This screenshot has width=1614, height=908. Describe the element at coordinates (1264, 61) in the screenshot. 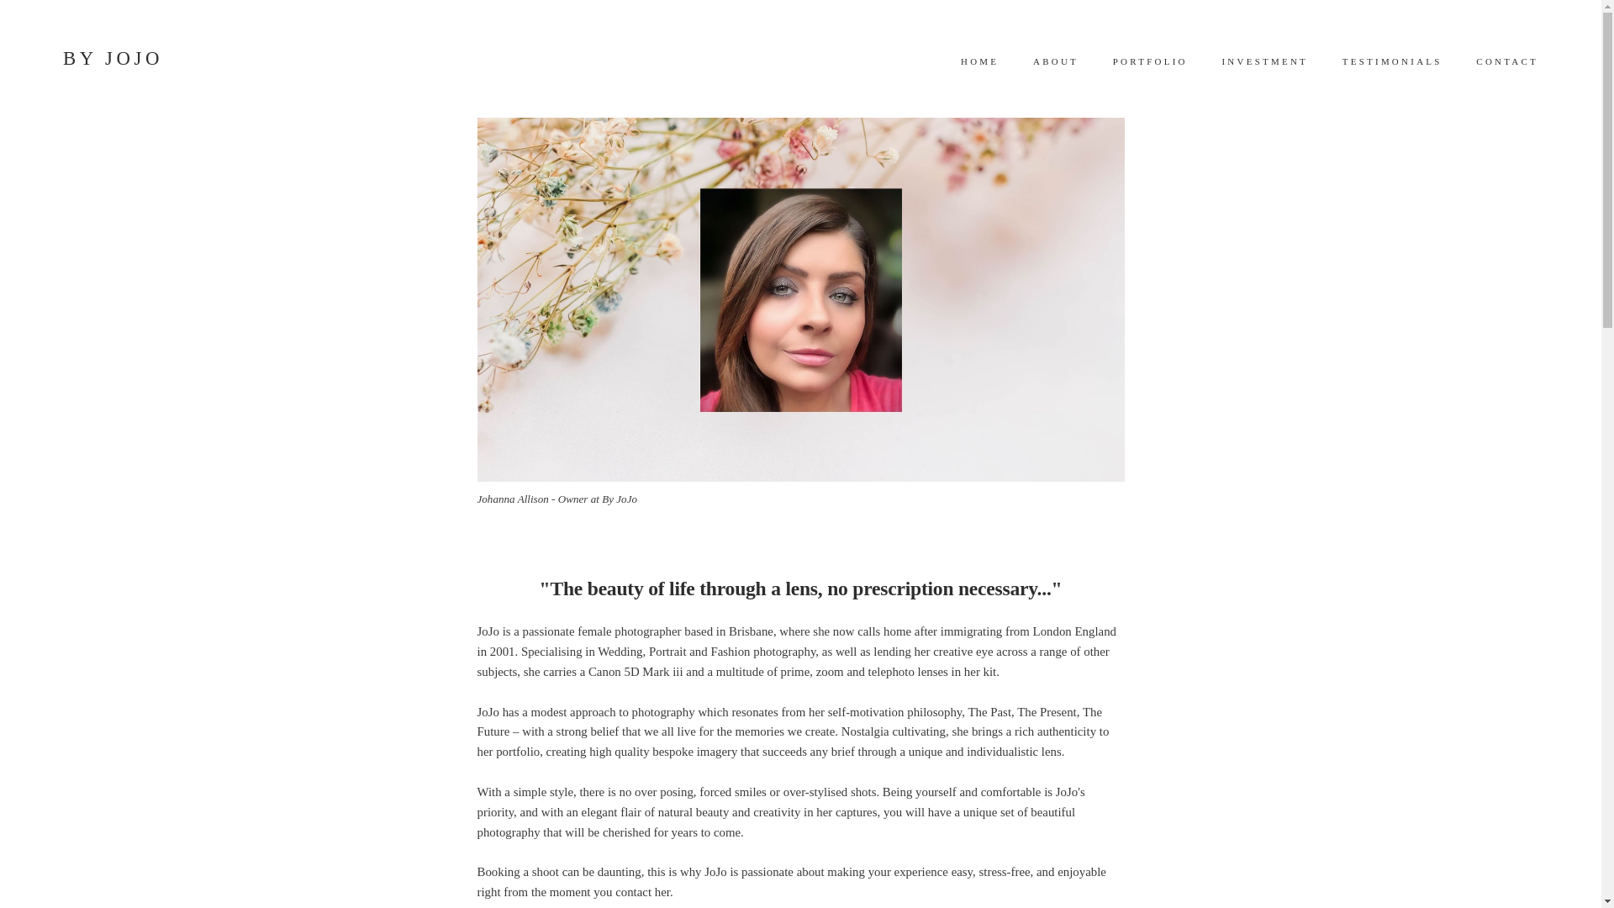

I see `INVESTMENT` at that location.